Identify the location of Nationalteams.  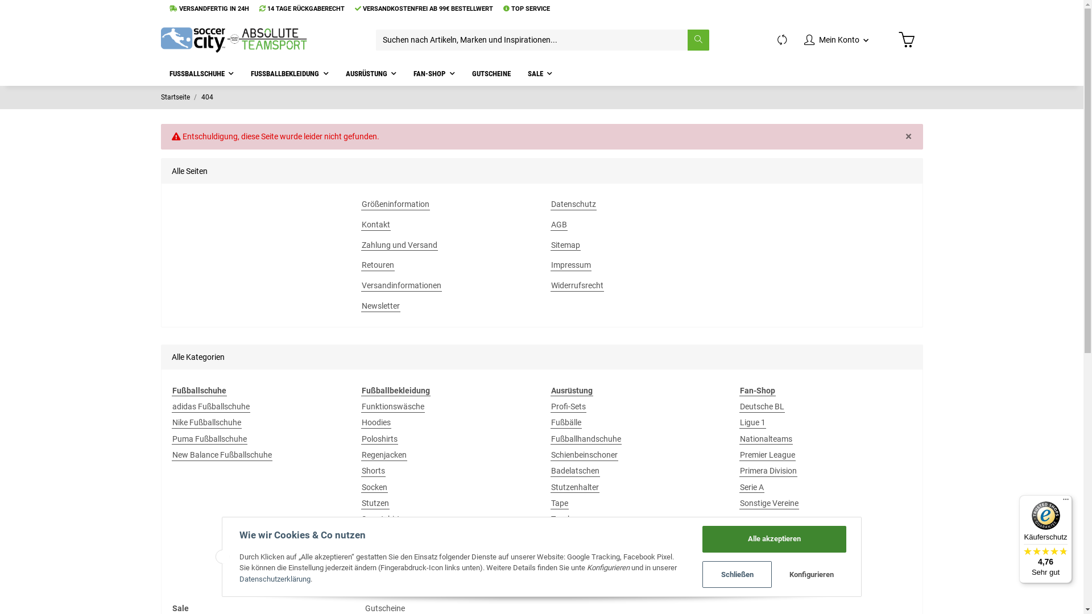
(766, 439).